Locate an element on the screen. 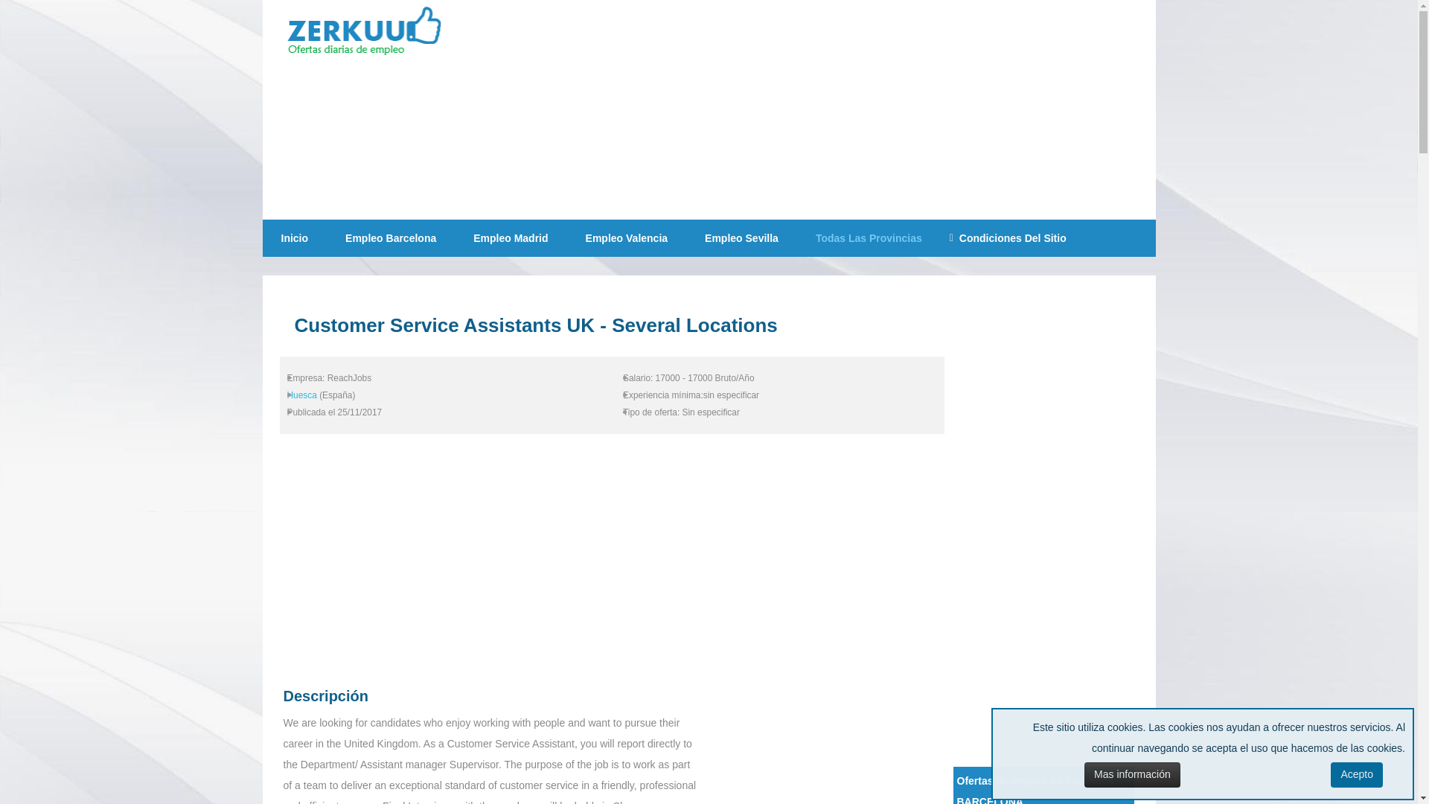 The width and height of the screenshot is (1429, 804). Acepto is located at coordinates (1356, 774).